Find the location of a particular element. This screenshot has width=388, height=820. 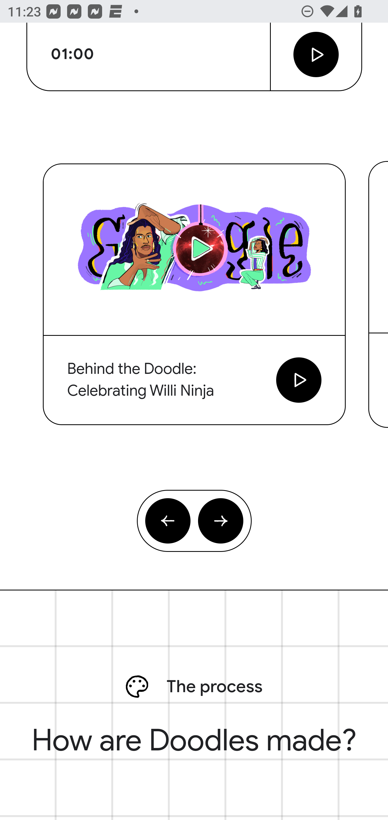

Next slide is located at coordinates (220, 521).